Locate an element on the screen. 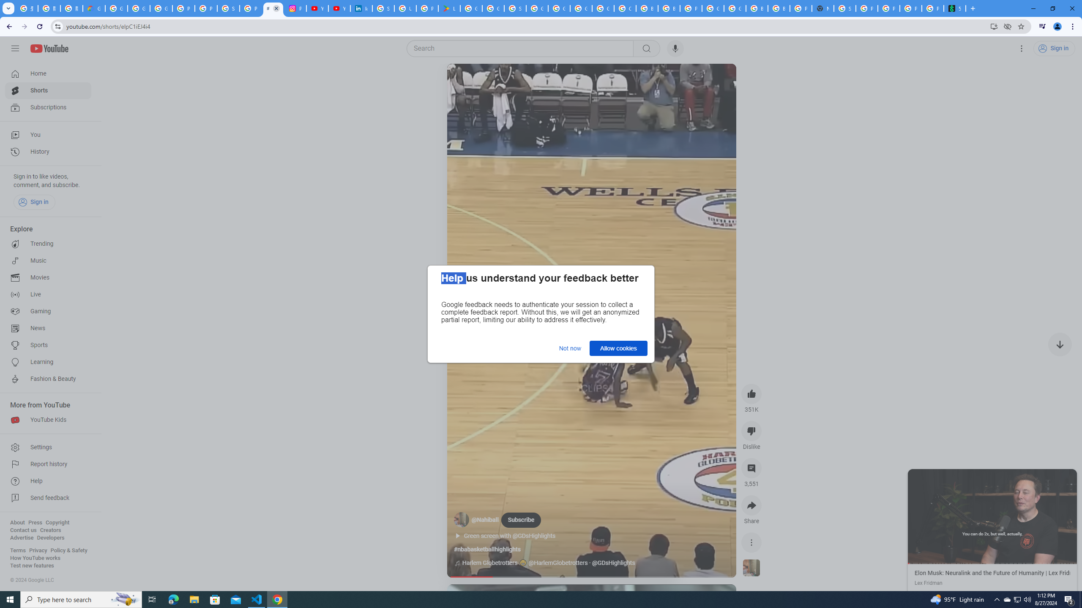  Press is located at coordinates (35, 523).